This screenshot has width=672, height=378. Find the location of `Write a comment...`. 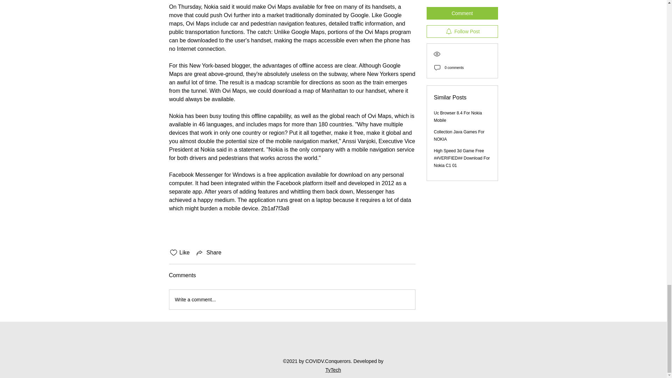

Write a comment... is located at coordinates (292, 300).